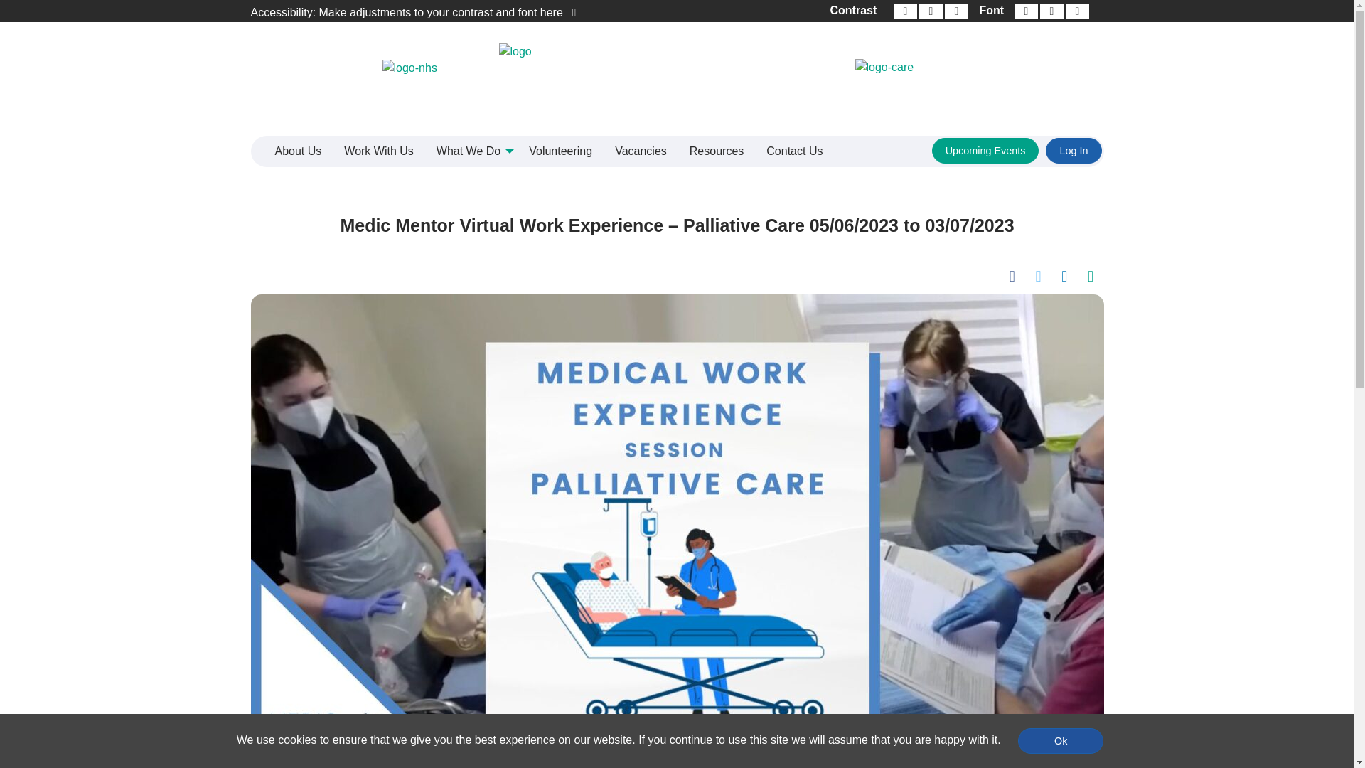 The width and height of the screenshot is (1365, 768). Describe the element at coordinates (930, 11) in the screenshot. I see `Set night contrast mode` at that location.